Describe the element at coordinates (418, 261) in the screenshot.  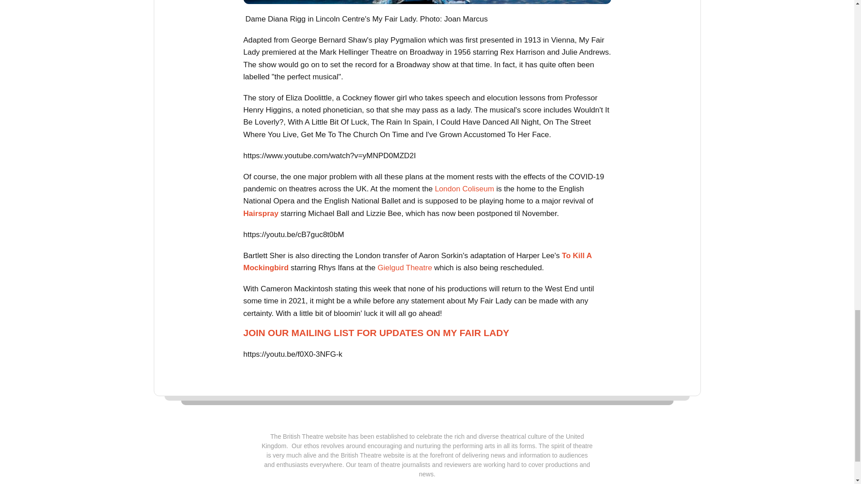
I see `To Kill A Mockingbird` at that location.